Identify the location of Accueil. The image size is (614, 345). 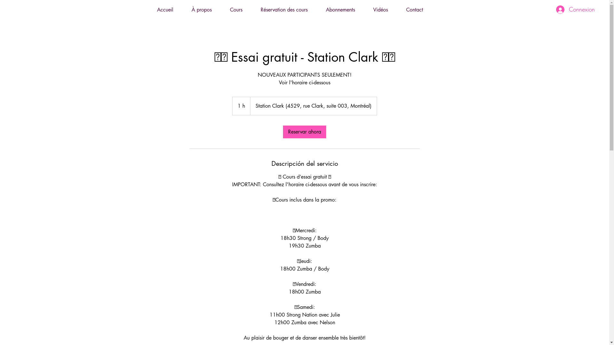
(165, 10).